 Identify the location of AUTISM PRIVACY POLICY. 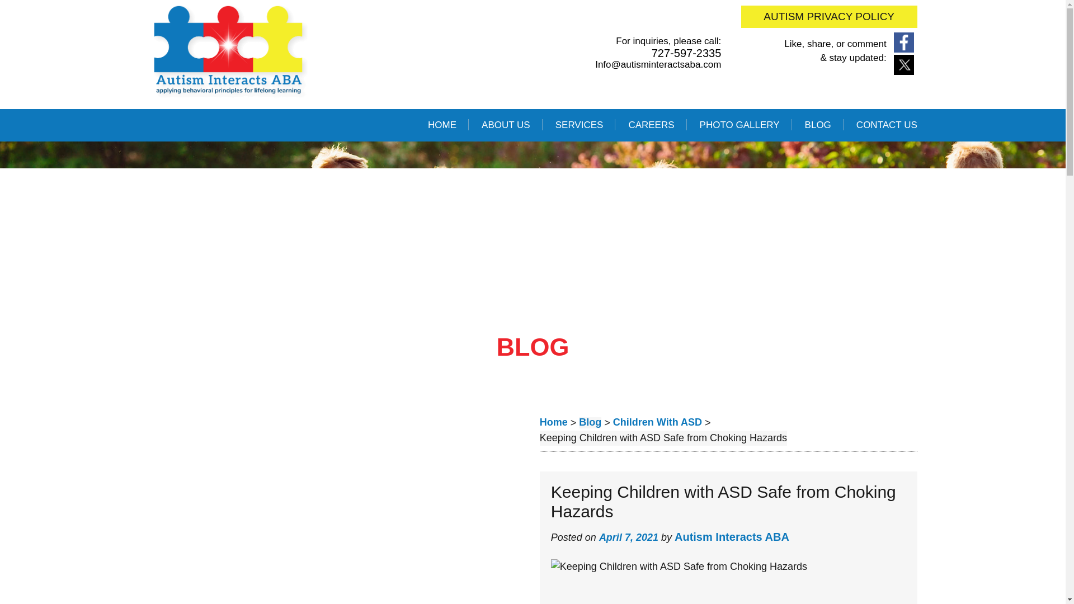
(829, 16).